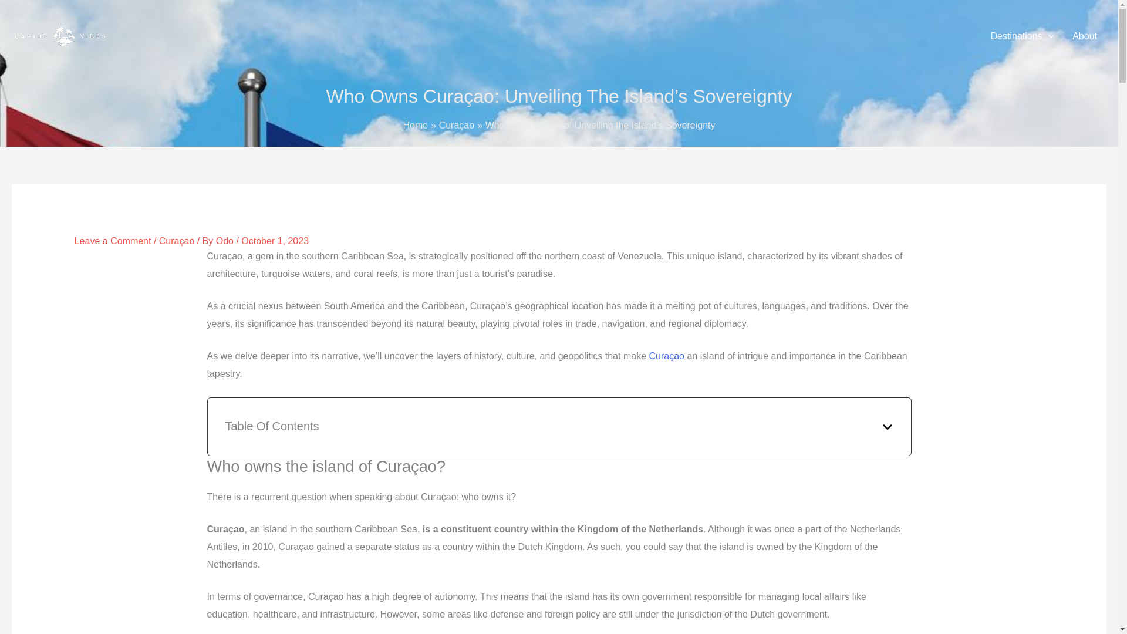 This screenshot has height=634, width=1127. What do you see at coordinates (1085, 36) in the screenshot?
I see `About` at bounding box center [1085, 36].